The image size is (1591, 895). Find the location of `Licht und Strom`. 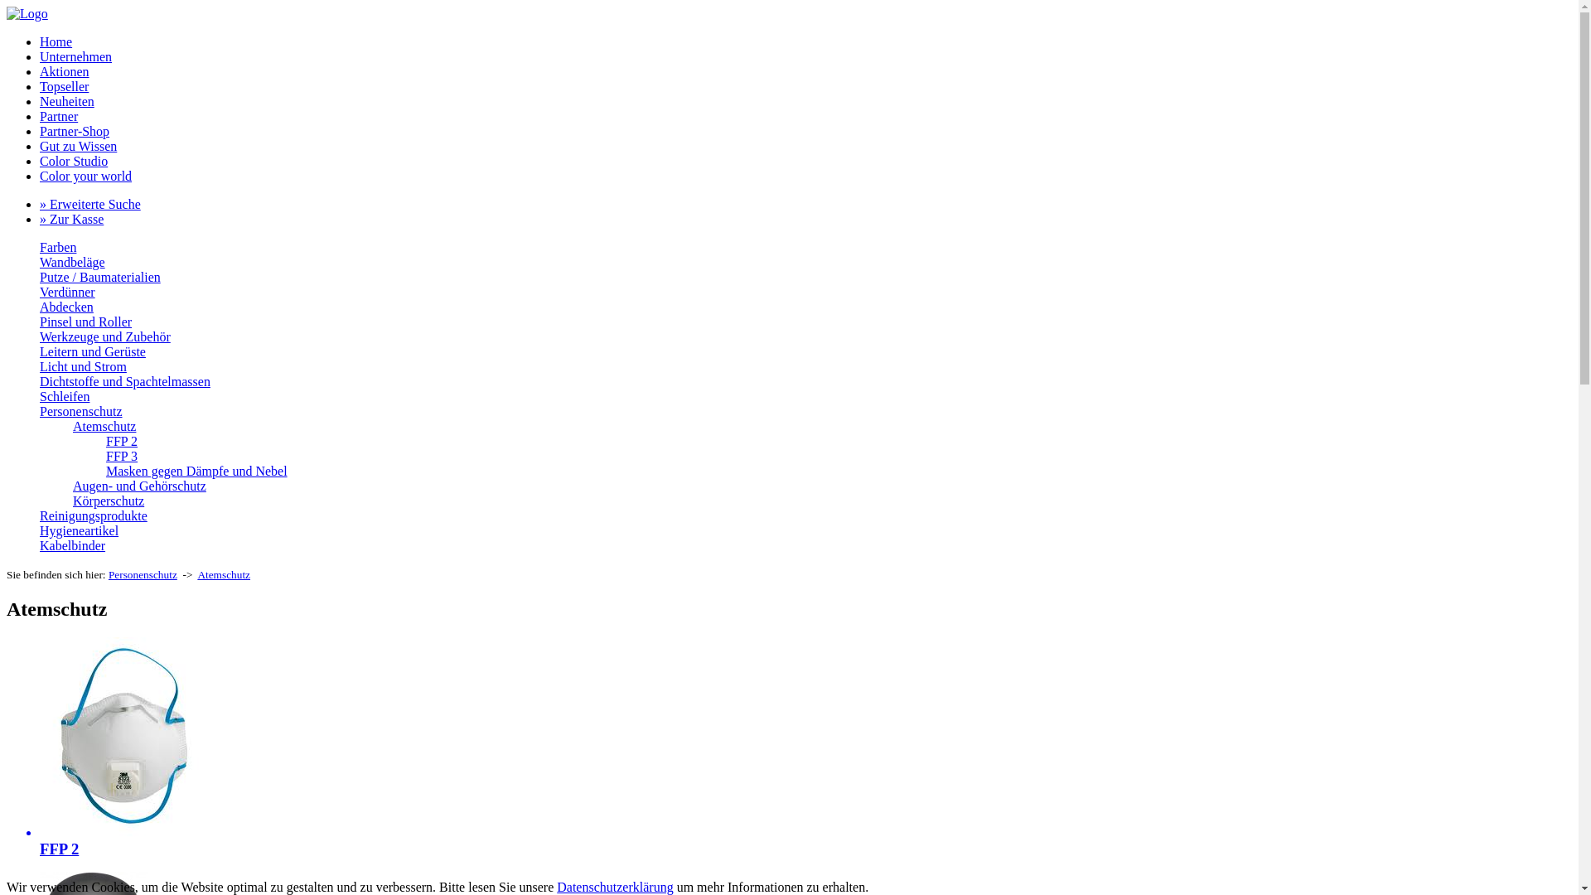

Licht und Strom is located at coordinates (83, 366).